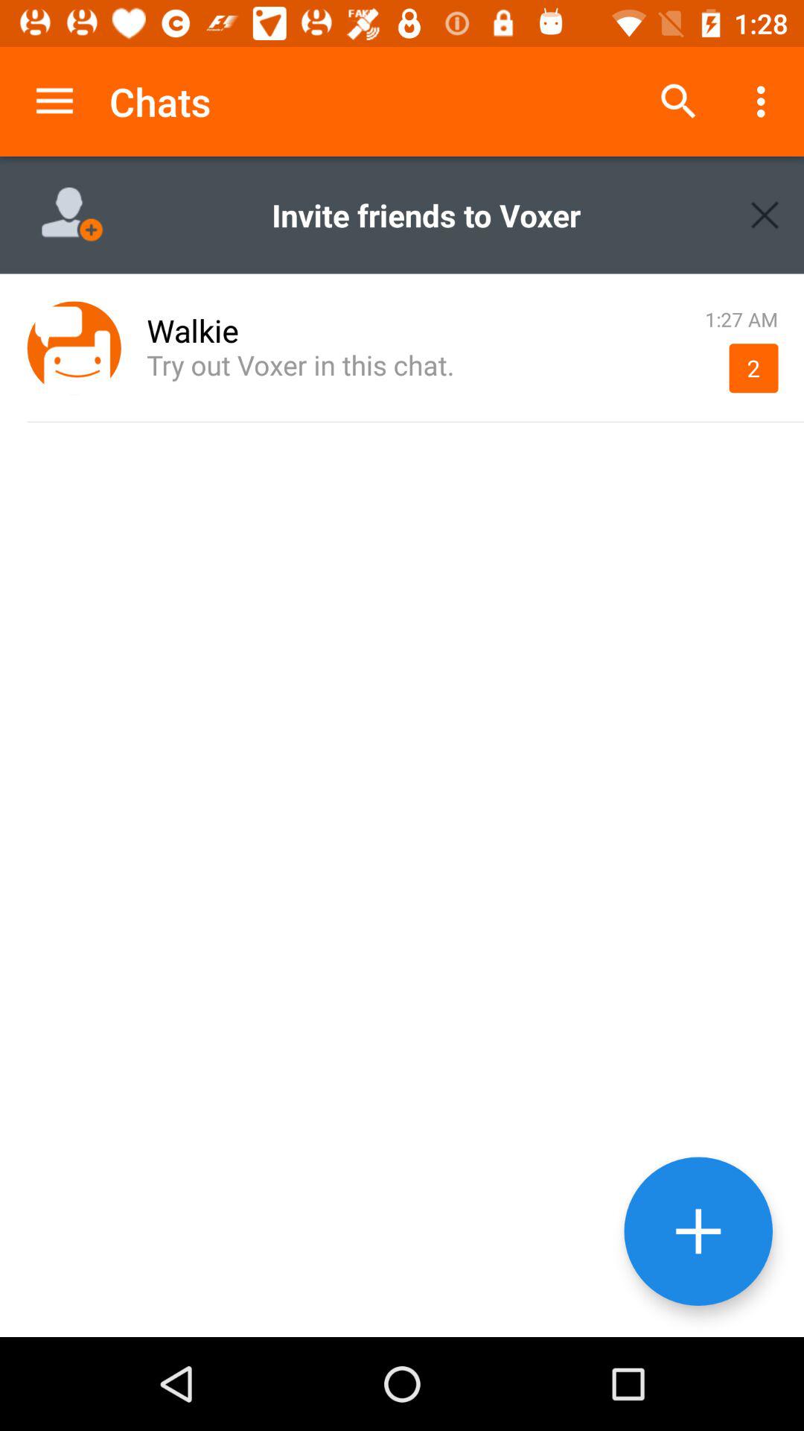 Image resolution: width=804 pixels, height=1431 pixels. I want to click on add chat, so click(698, 1231).